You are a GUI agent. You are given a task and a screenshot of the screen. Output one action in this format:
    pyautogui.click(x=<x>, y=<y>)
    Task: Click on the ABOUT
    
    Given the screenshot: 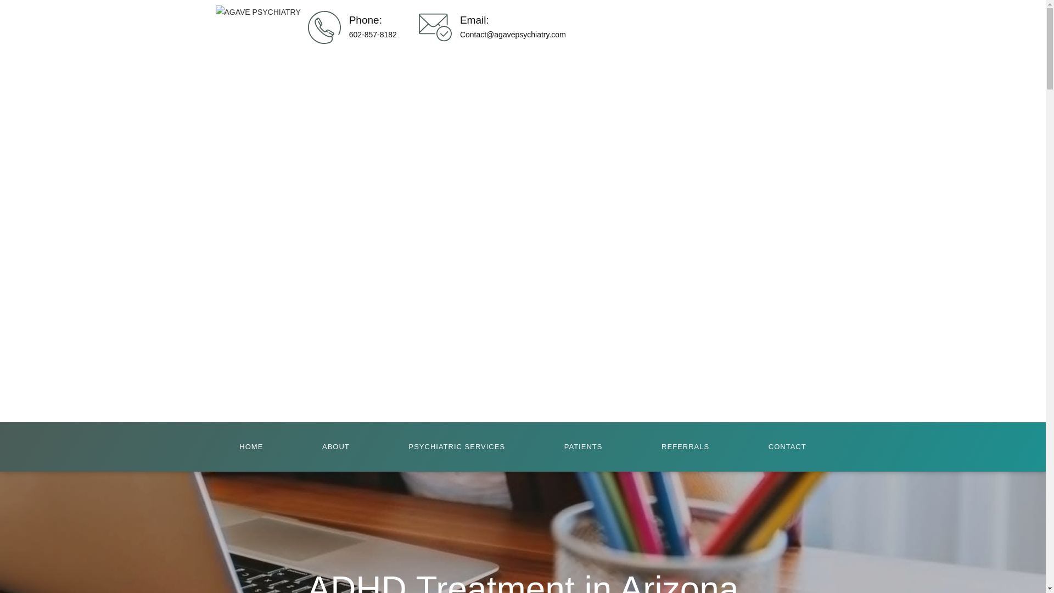 What is the action you would take?
    pyautogui.click(x=335, y=446)
    